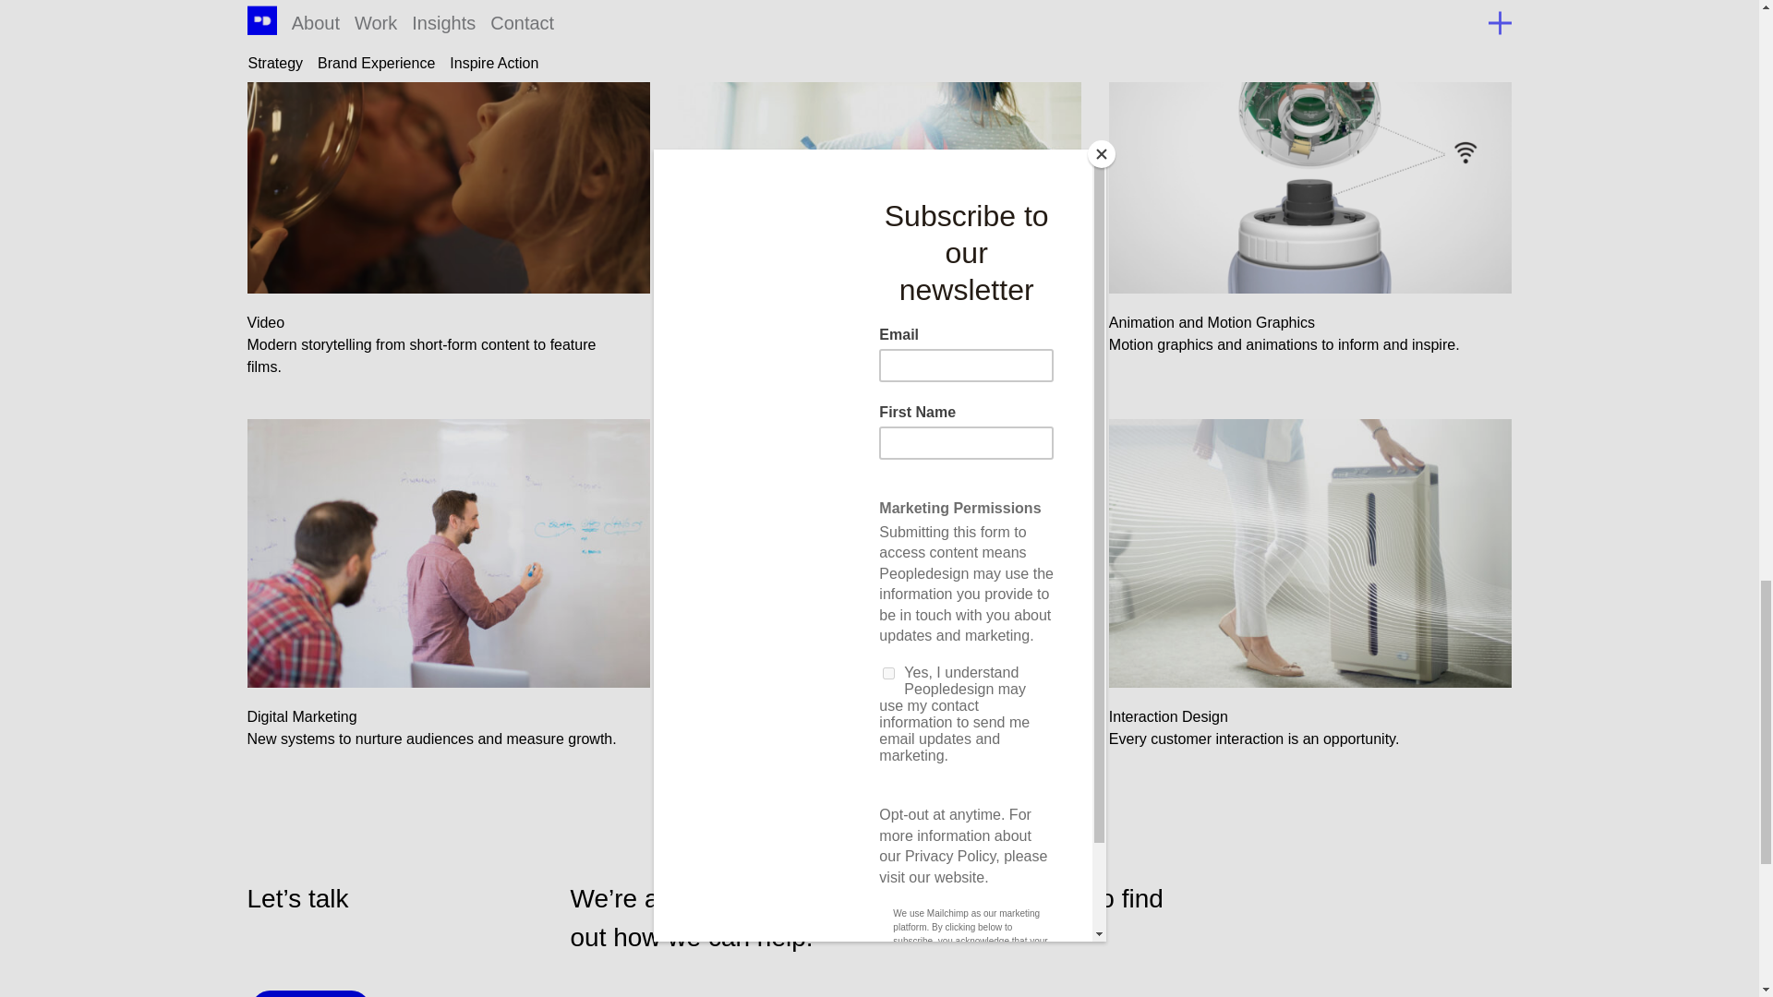  Describe the element at coordinates (310, 993) in the screenshot. I see `Contact Us` at that location.